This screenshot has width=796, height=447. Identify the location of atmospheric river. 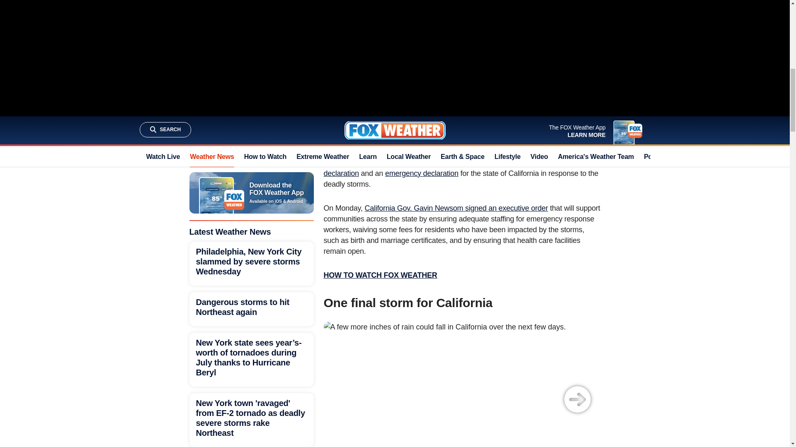
(359, 117).